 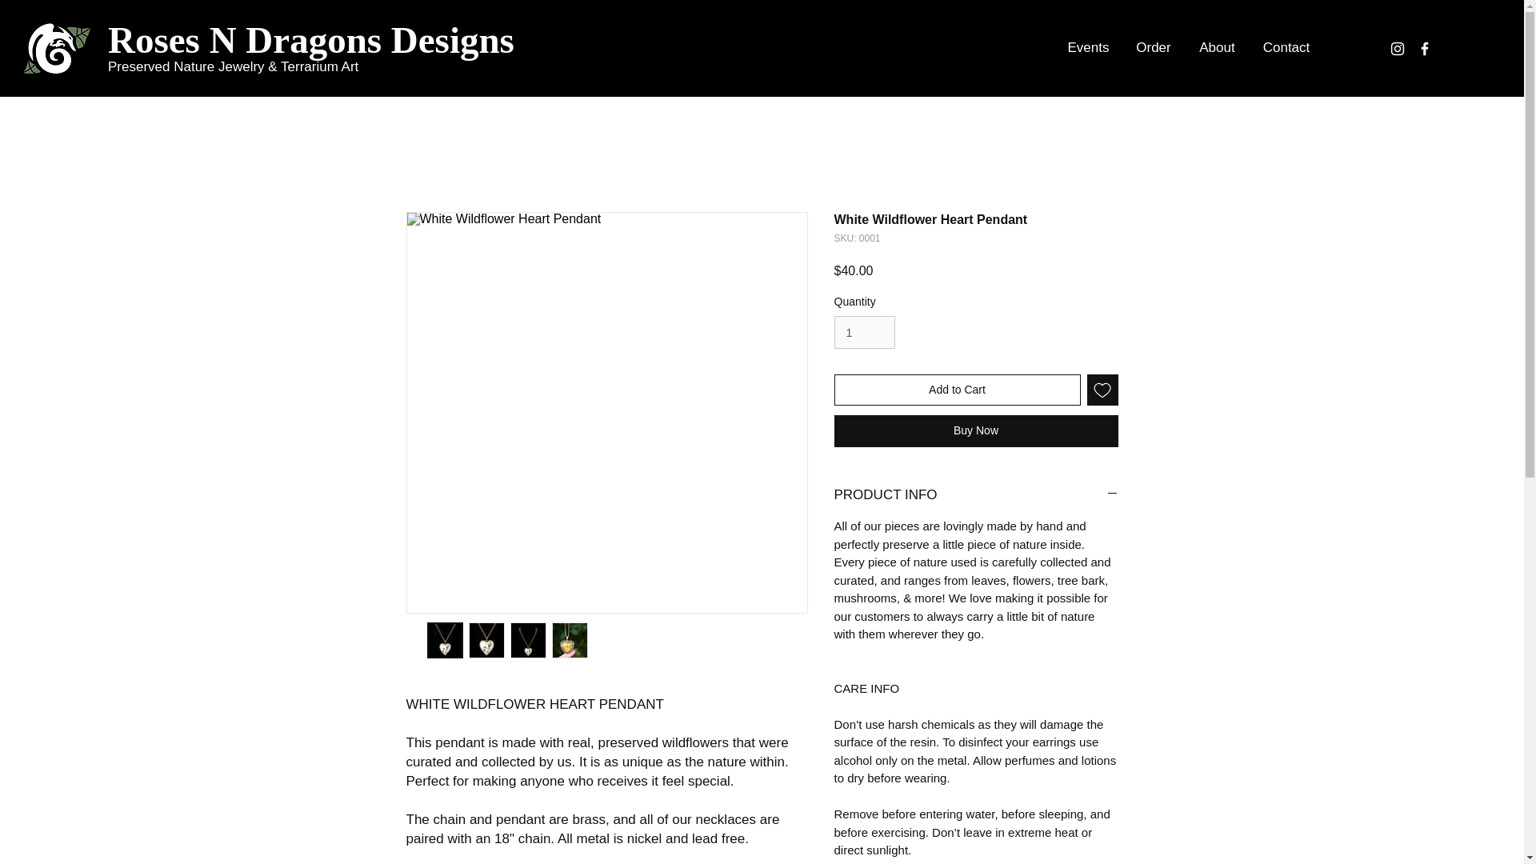 I want to click on Events, so click(x=1087, y=48).